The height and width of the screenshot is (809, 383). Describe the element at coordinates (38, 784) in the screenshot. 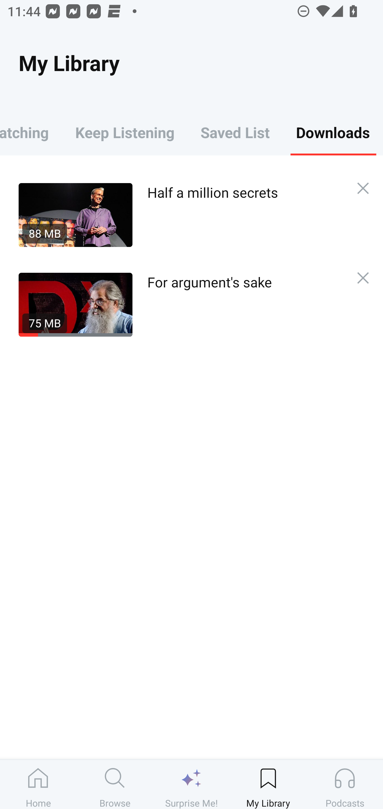

I see `Home` at that location.